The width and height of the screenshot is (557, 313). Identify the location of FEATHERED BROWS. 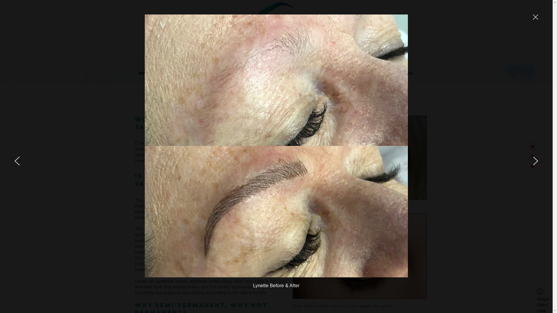
(183, 73).